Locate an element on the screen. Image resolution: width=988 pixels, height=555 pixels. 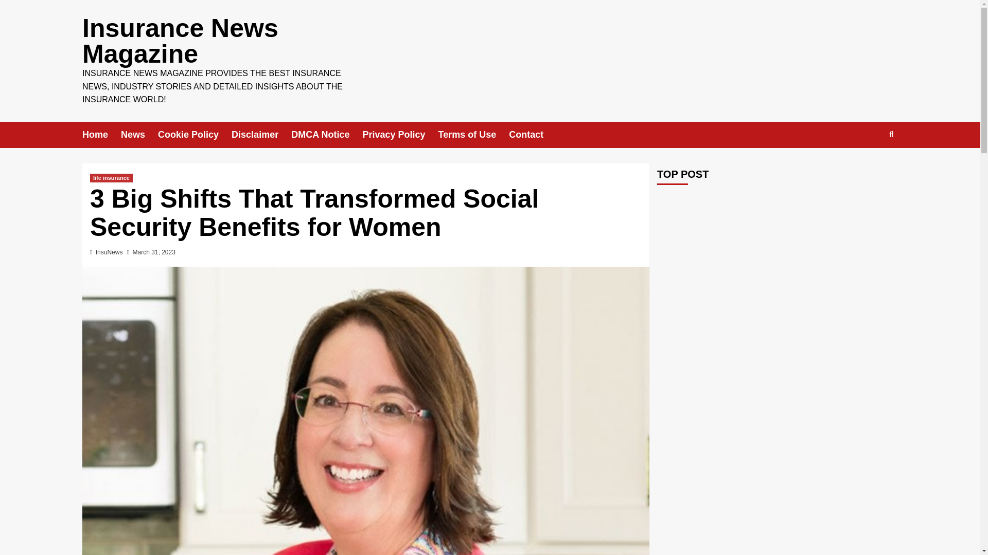
Search is located at coordinates (868, 166).